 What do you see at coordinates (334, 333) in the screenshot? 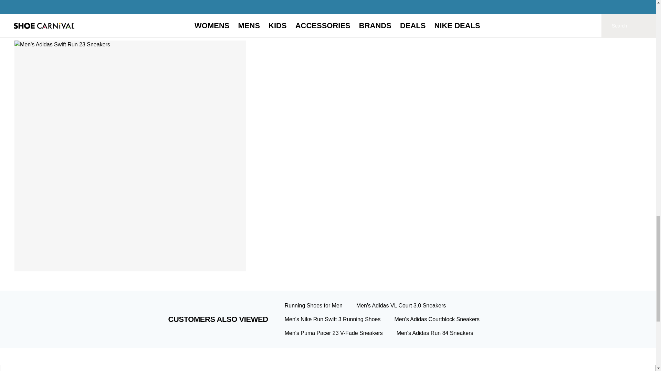
I see `Men's Puma Pacer 23 V-Fade Sneakers` at bounding box center [334, 333].